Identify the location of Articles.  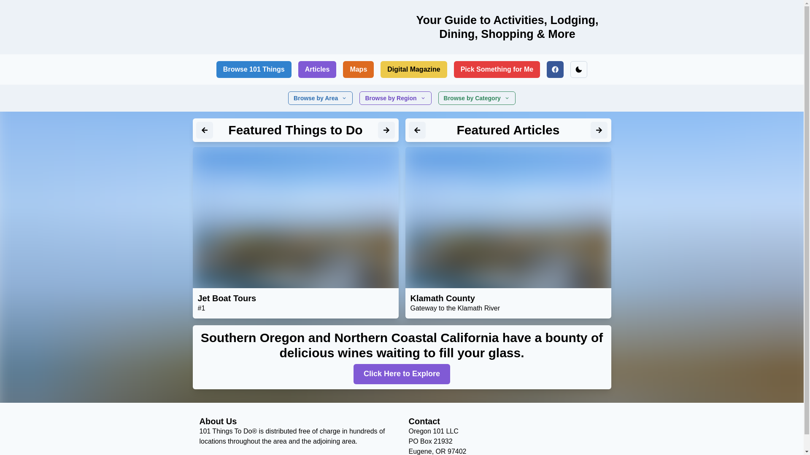
(317, 70).